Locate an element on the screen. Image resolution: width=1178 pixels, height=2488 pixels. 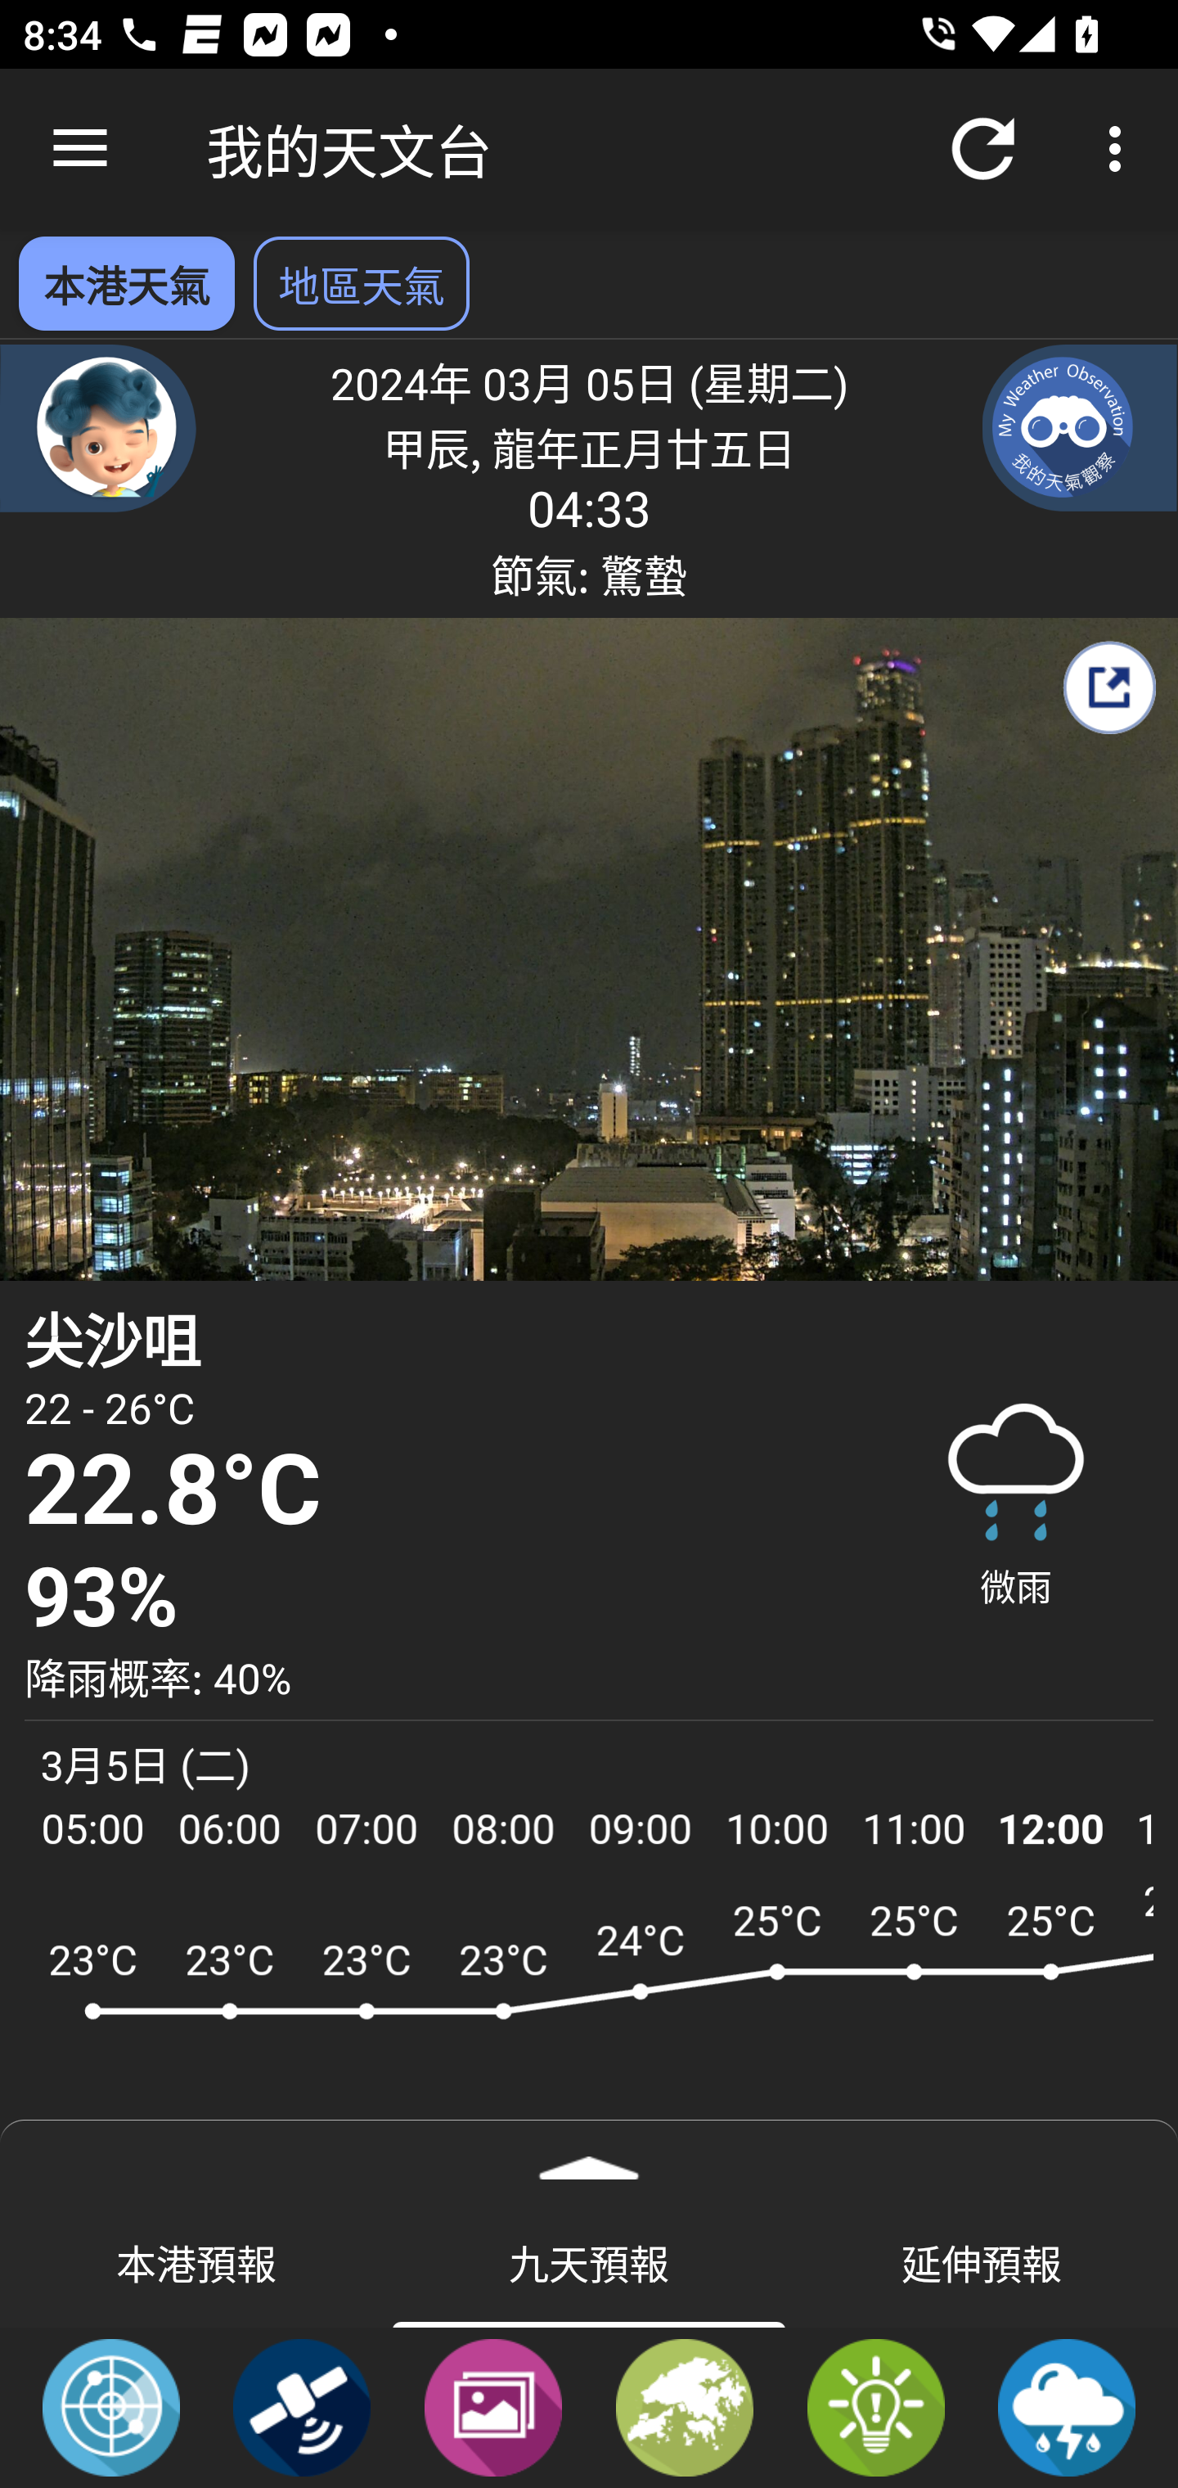
雷達圖像 is located at coordinates (111, 2406).